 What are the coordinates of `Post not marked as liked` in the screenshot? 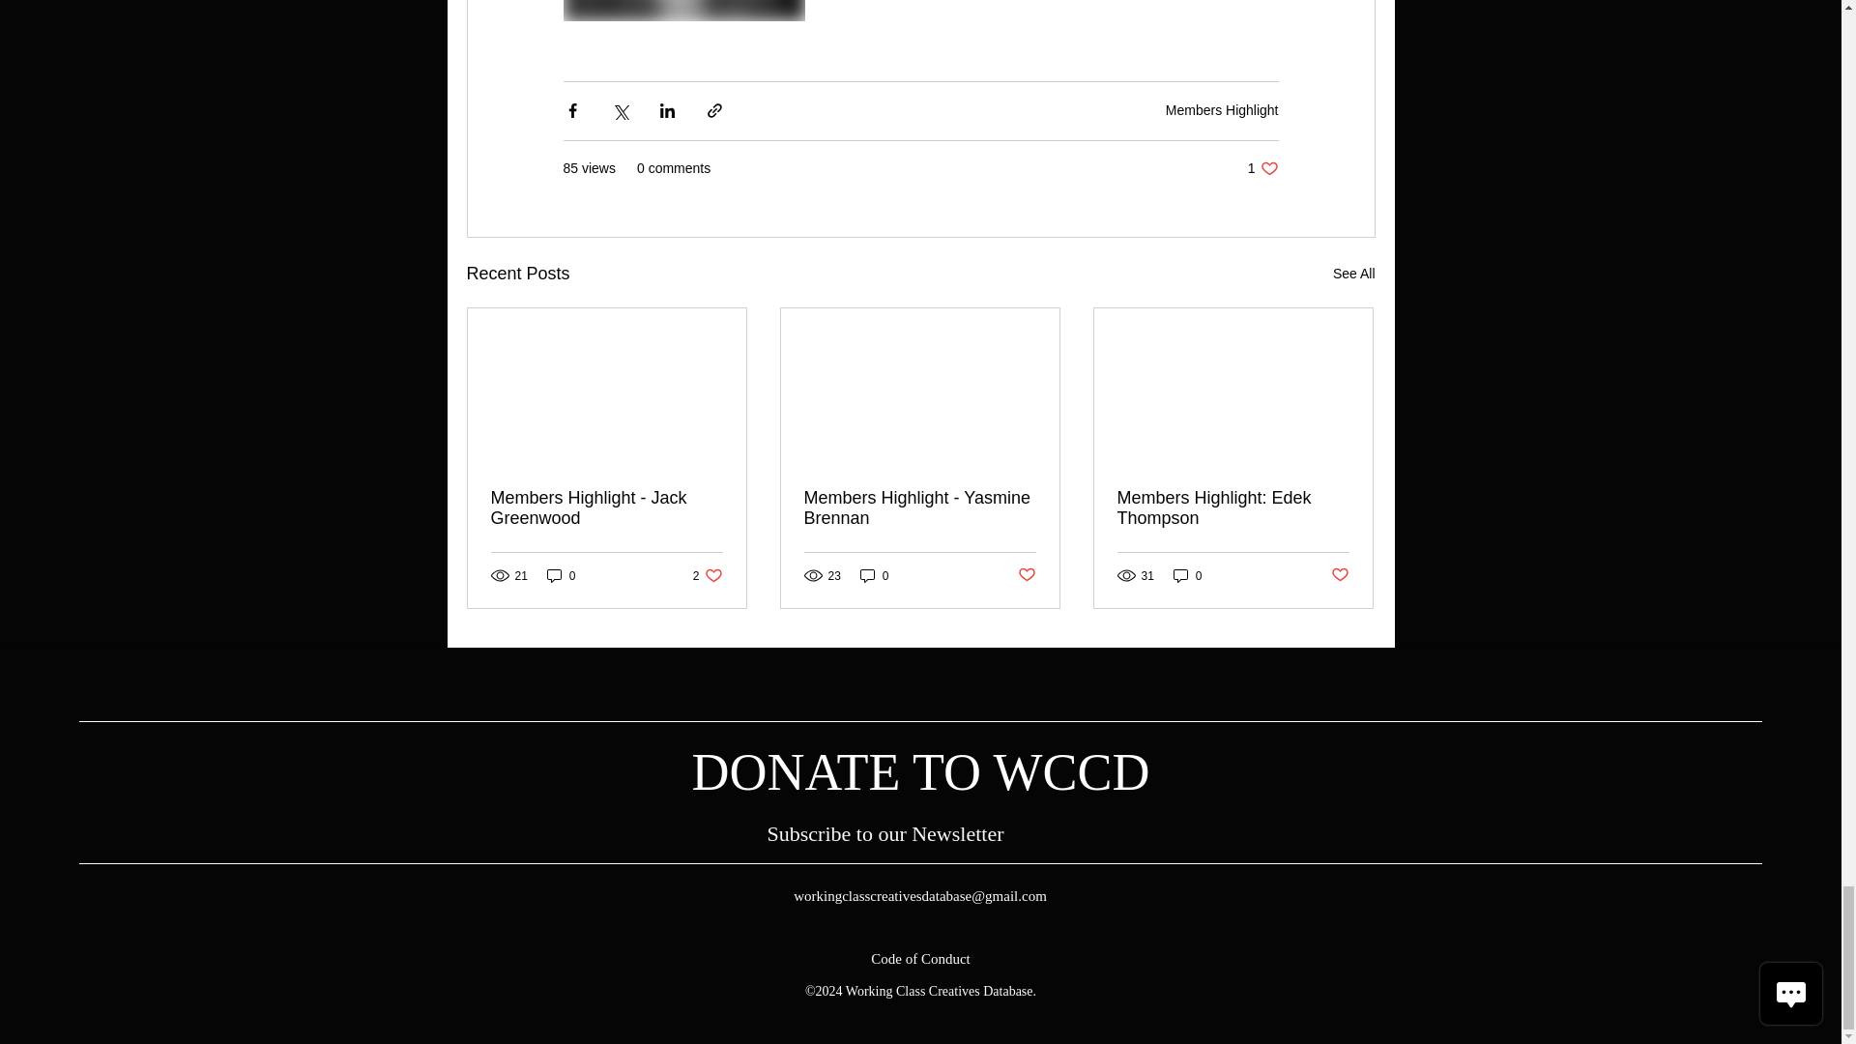 It's located at (1027, 575).